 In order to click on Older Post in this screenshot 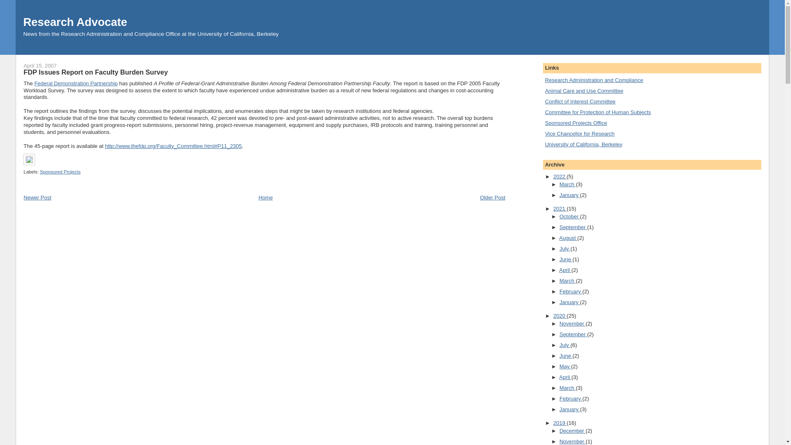, I will do `click(493, 197)`.